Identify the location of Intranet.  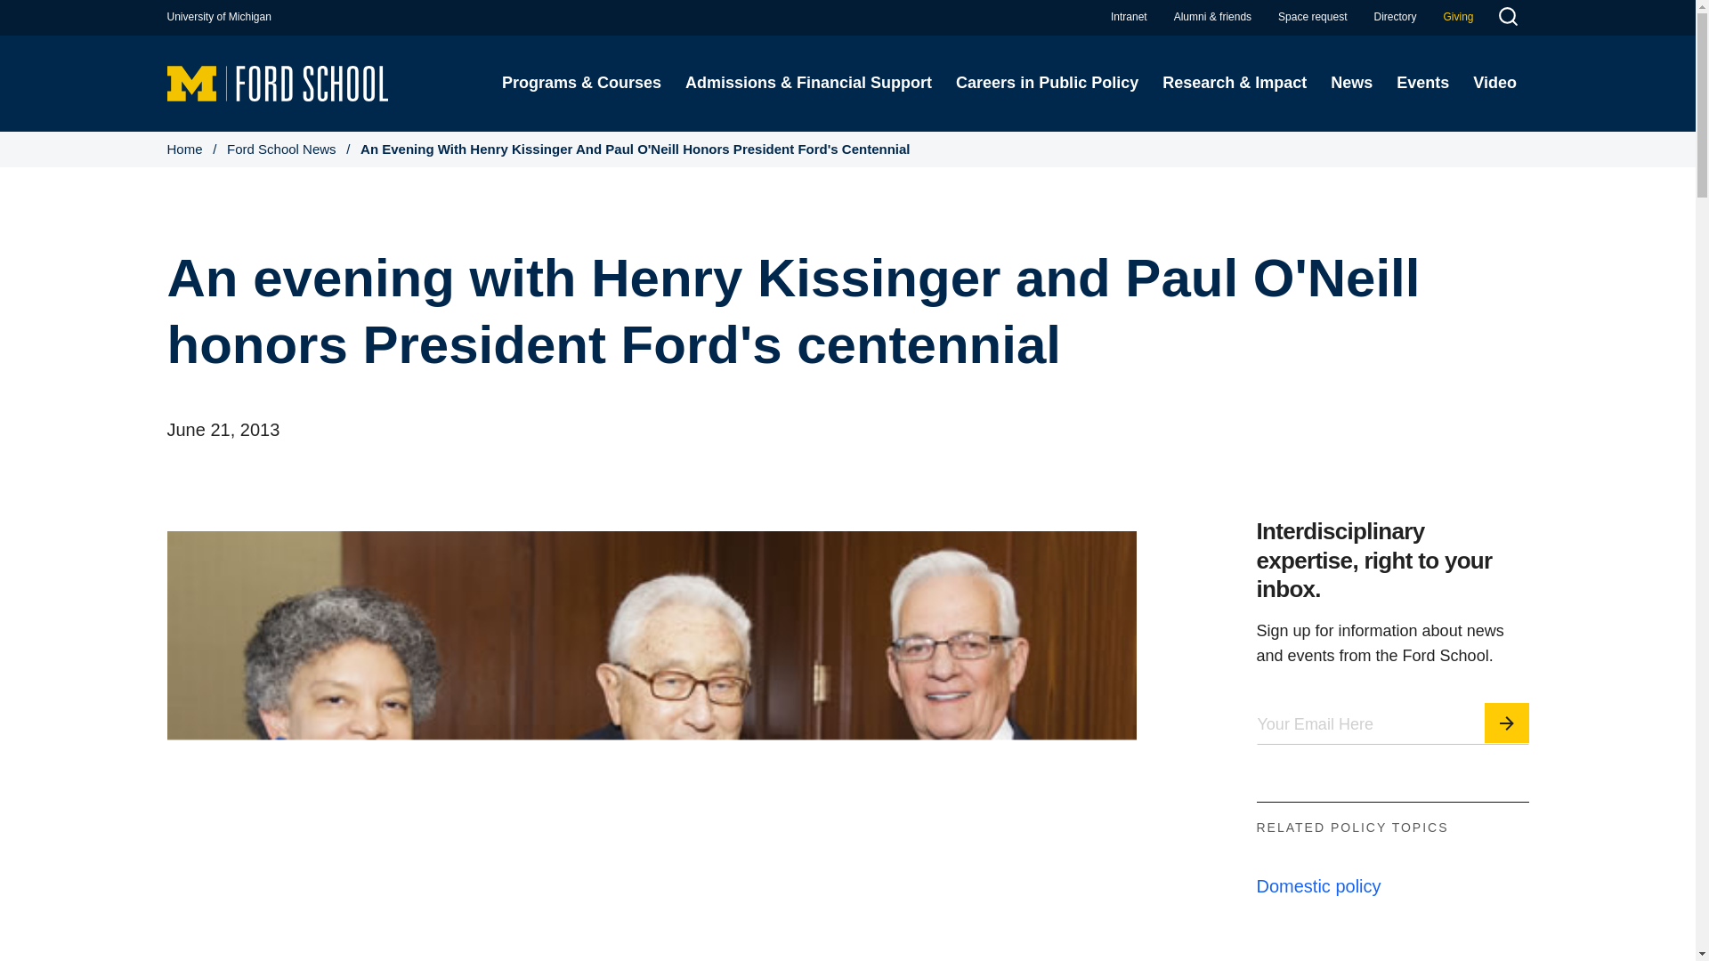
(1129, 17).